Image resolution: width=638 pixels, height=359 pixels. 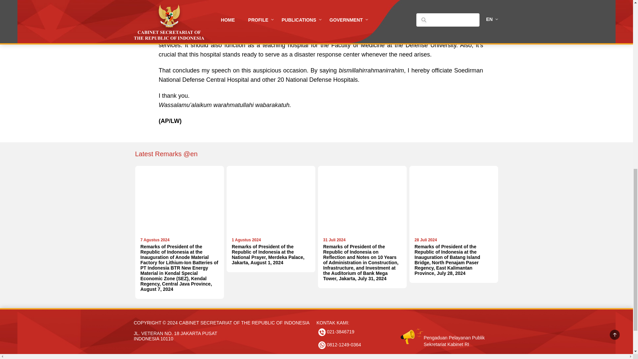 What do you see at coordinates (340, 345) in the screenshot?
I see `0812-1249-0364` at bounding box center [340, 345].